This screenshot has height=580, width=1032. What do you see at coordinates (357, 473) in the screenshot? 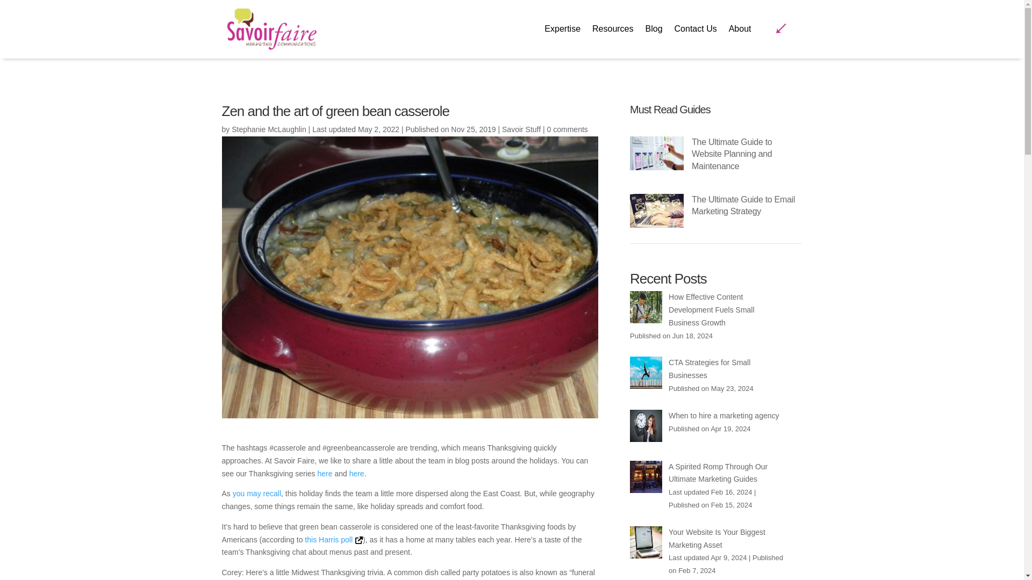
I see `here` at bounding box center [357, 473].